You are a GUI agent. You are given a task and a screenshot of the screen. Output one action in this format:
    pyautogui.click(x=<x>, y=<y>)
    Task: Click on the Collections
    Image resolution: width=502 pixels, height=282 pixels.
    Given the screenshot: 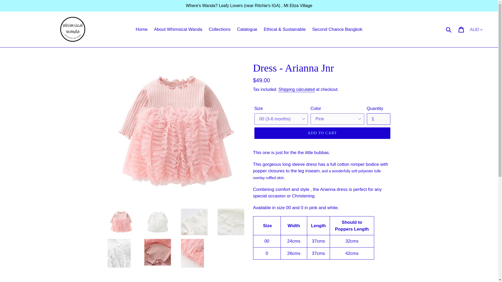 What is the action you would take?
    pyautogui.click(x=219, y=29)
    